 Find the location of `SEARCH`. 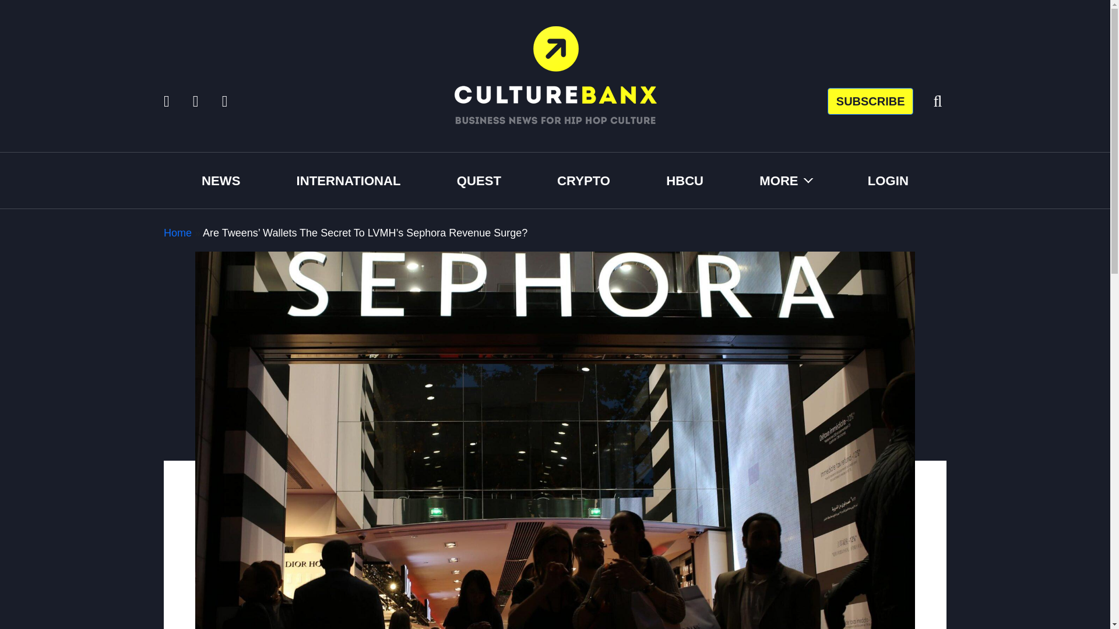

SEARCH is located at coordinates (912, 157).